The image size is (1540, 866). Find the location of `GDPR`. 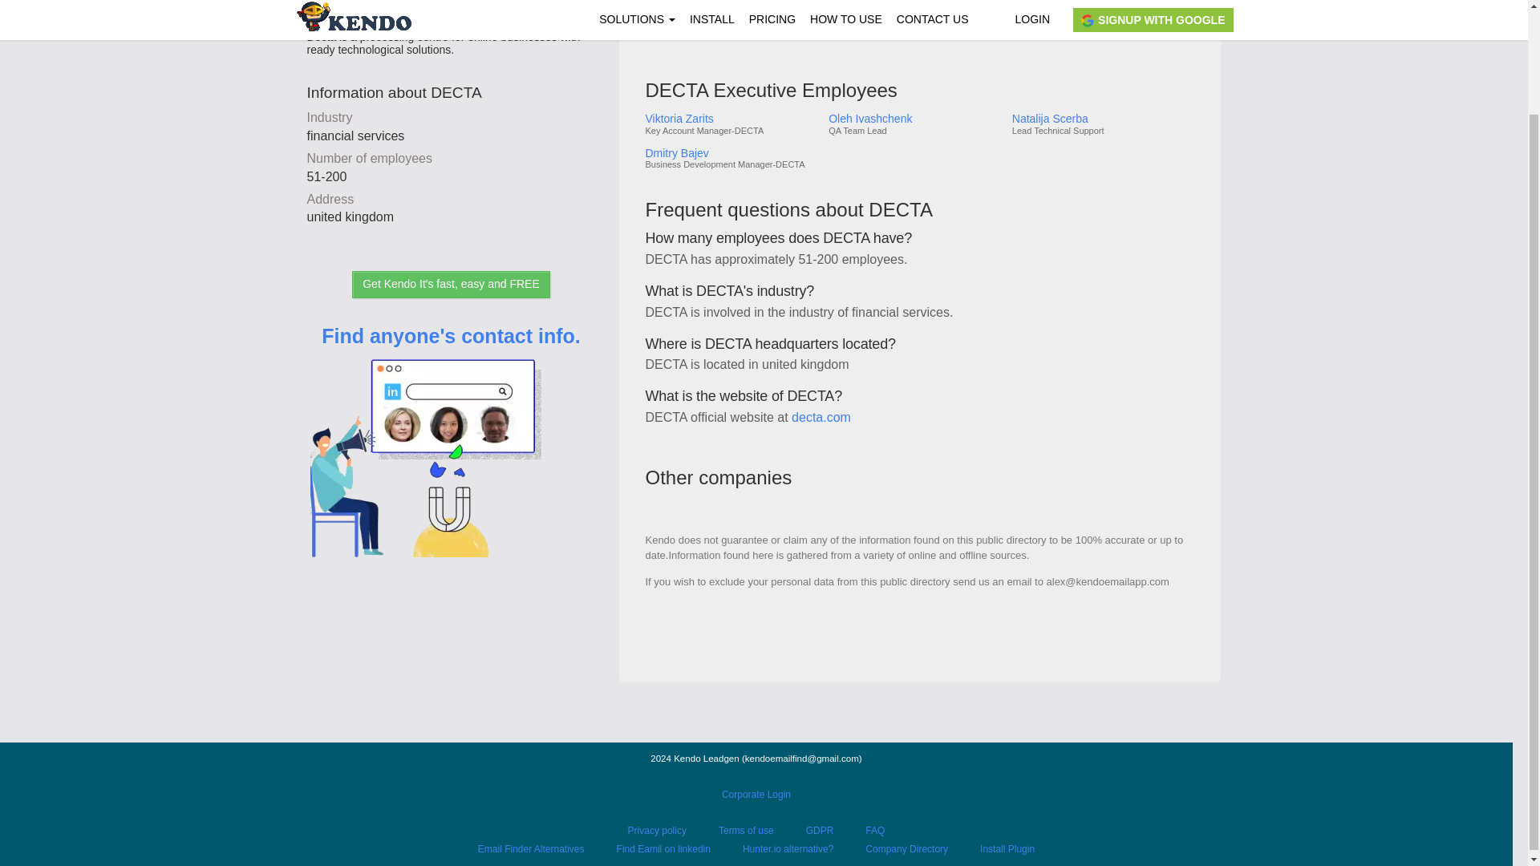

GDPR is located at coordinates (820, 831).